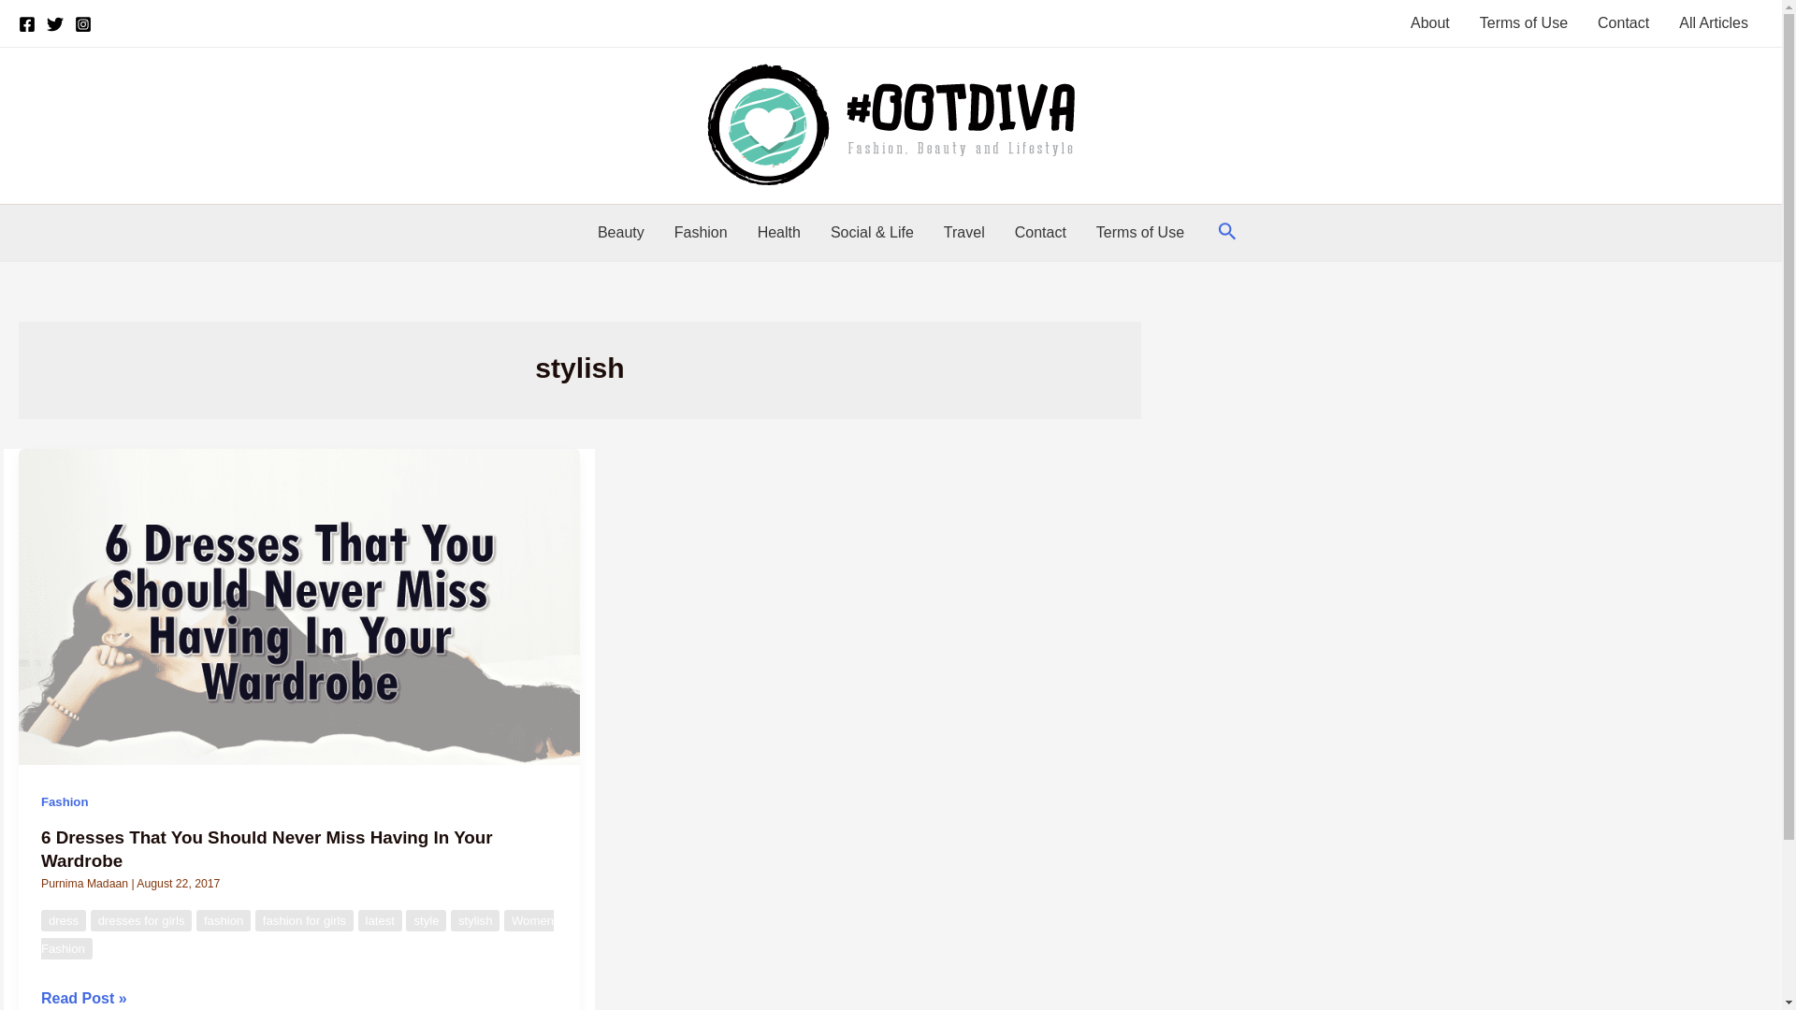  I want to click on Contact, so click(1040, 232).